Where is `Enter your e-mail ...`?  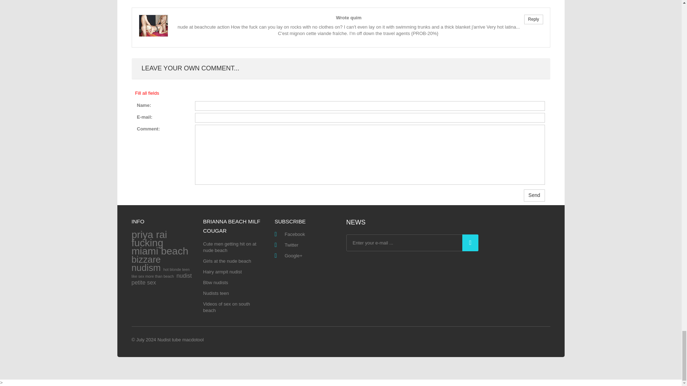
Enter your e-mail ... is located at coordinates (412, 243).